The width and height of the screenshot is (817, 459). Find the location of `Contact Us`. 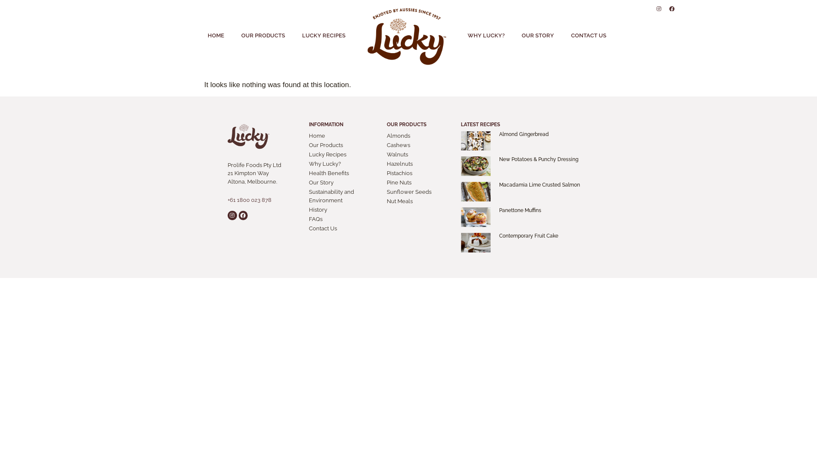

Contact Us is located at coordinates (344, 229).